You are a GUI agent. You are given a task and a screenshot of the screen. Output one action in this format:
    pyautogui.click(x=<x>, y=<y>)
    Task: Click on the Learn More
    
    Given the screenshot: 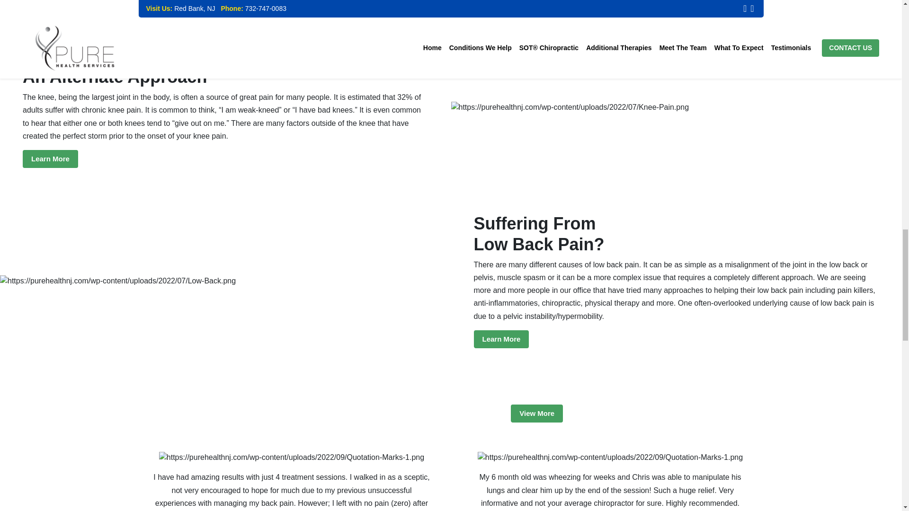 What is the action you would take?
    pyautogui.click(x=501, y=339)
    